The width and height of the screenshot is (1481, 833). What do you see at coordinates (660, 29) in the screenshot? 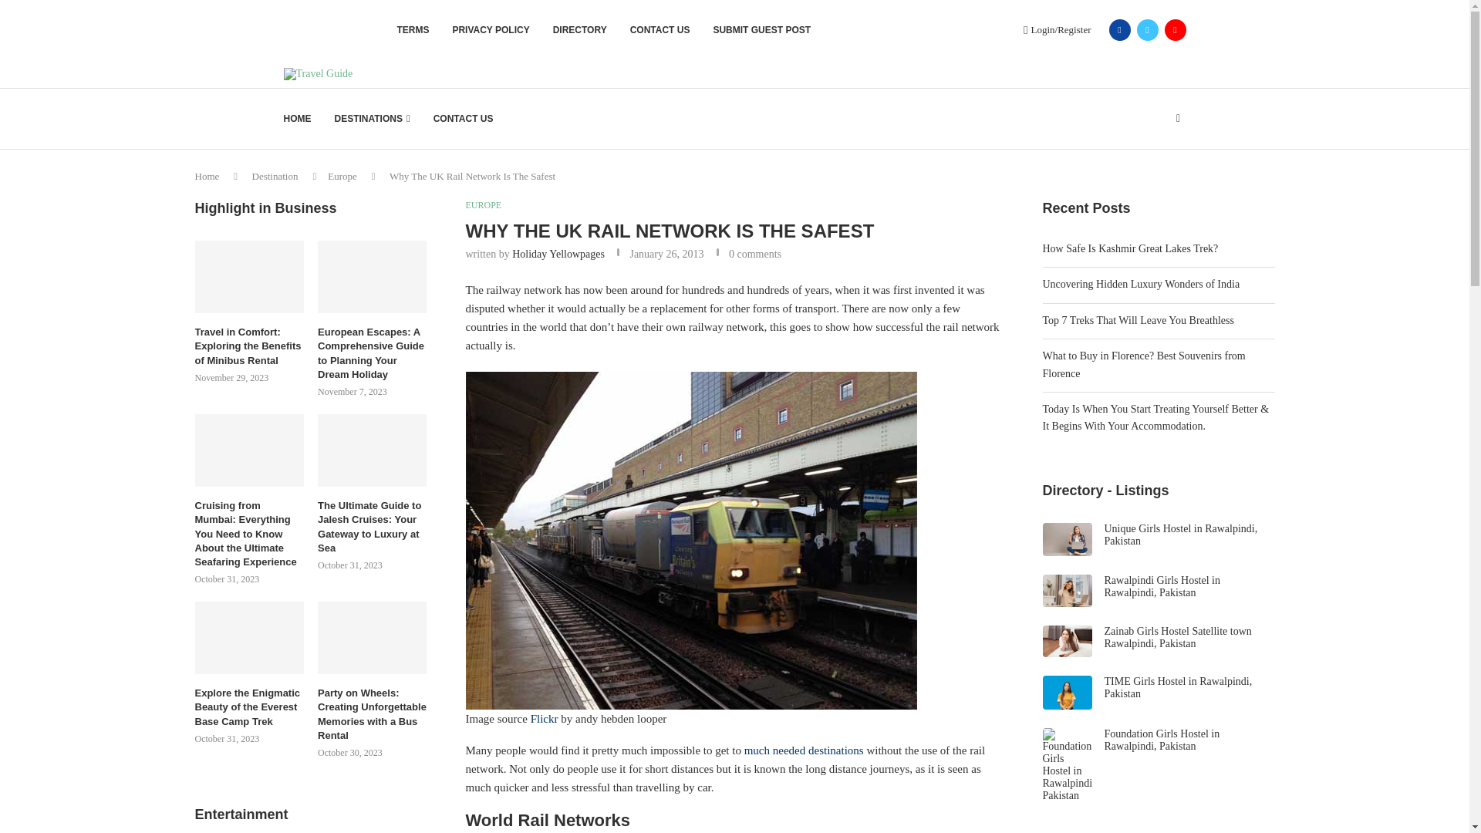
I see `CONTACT US` at bounding box center [660, 29].